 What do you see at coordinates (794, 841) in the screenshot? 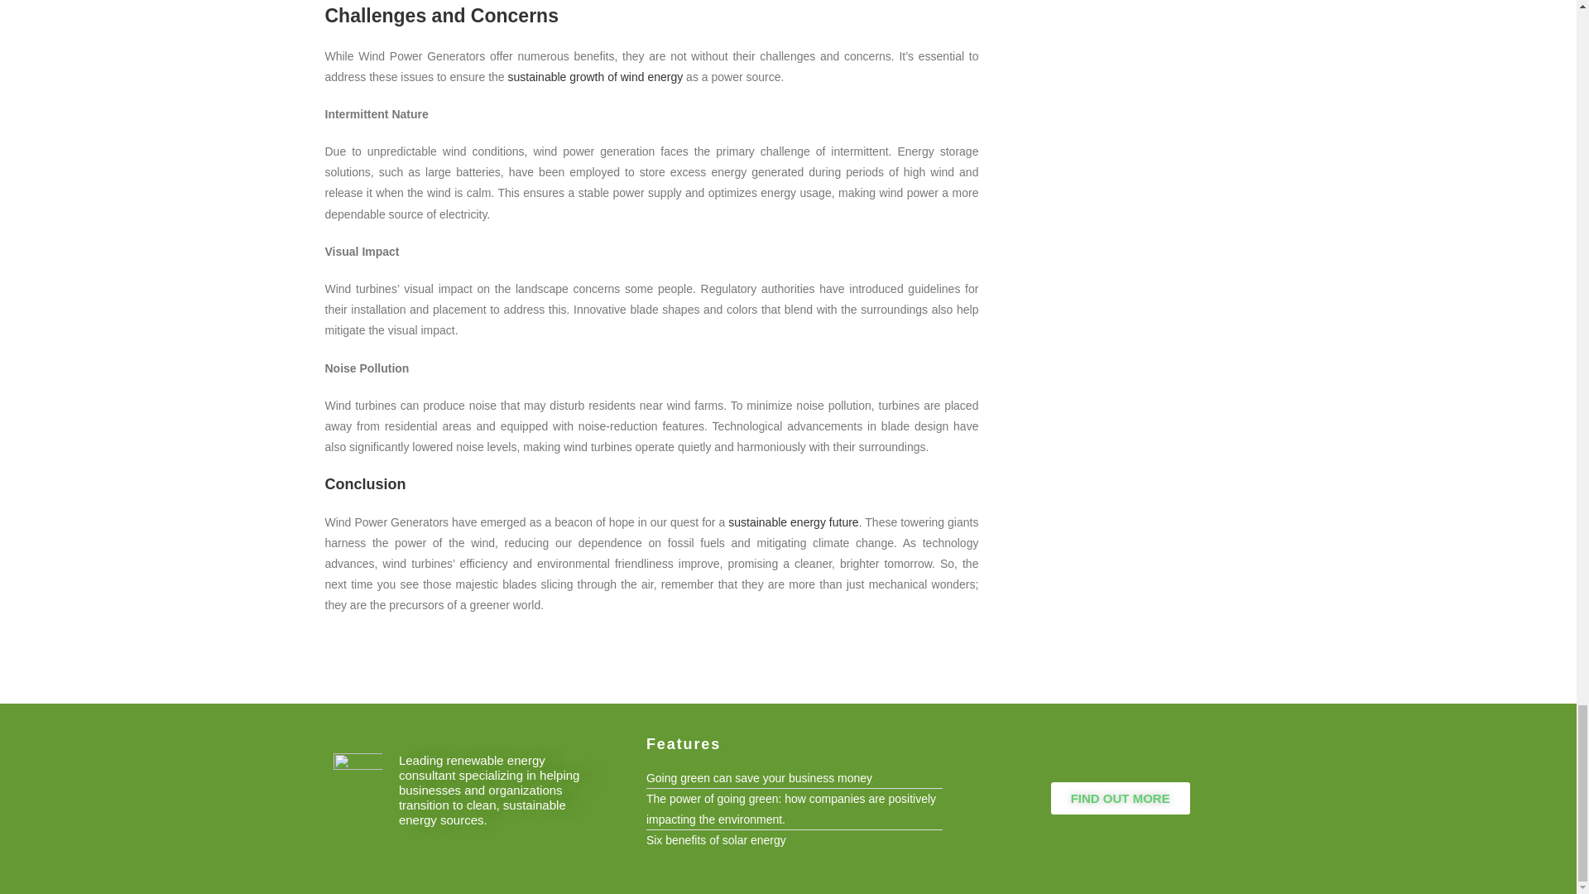
I see `Six benefits of solar energy` at bounding box center [794, 841].